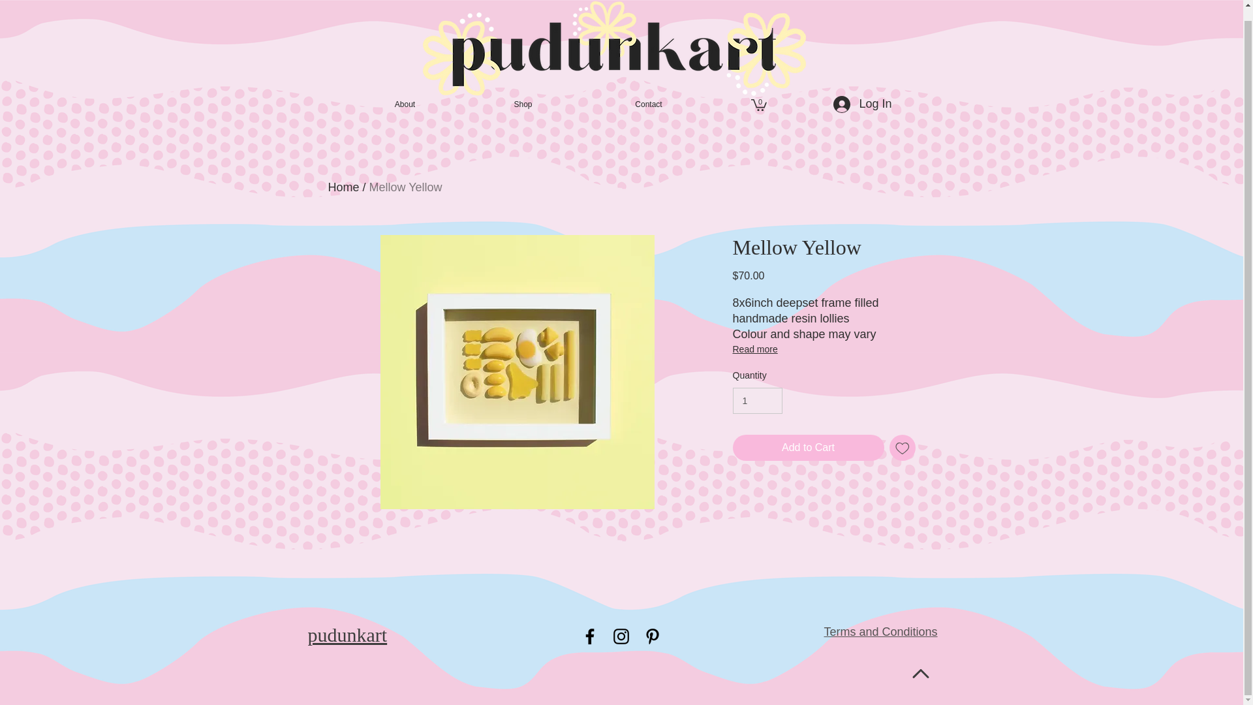 Image resolution: width=1253 pixels, height=705 pixels. Describe the element at coordinates (848, 104) in the screenshot. I see `Log In` at that location.